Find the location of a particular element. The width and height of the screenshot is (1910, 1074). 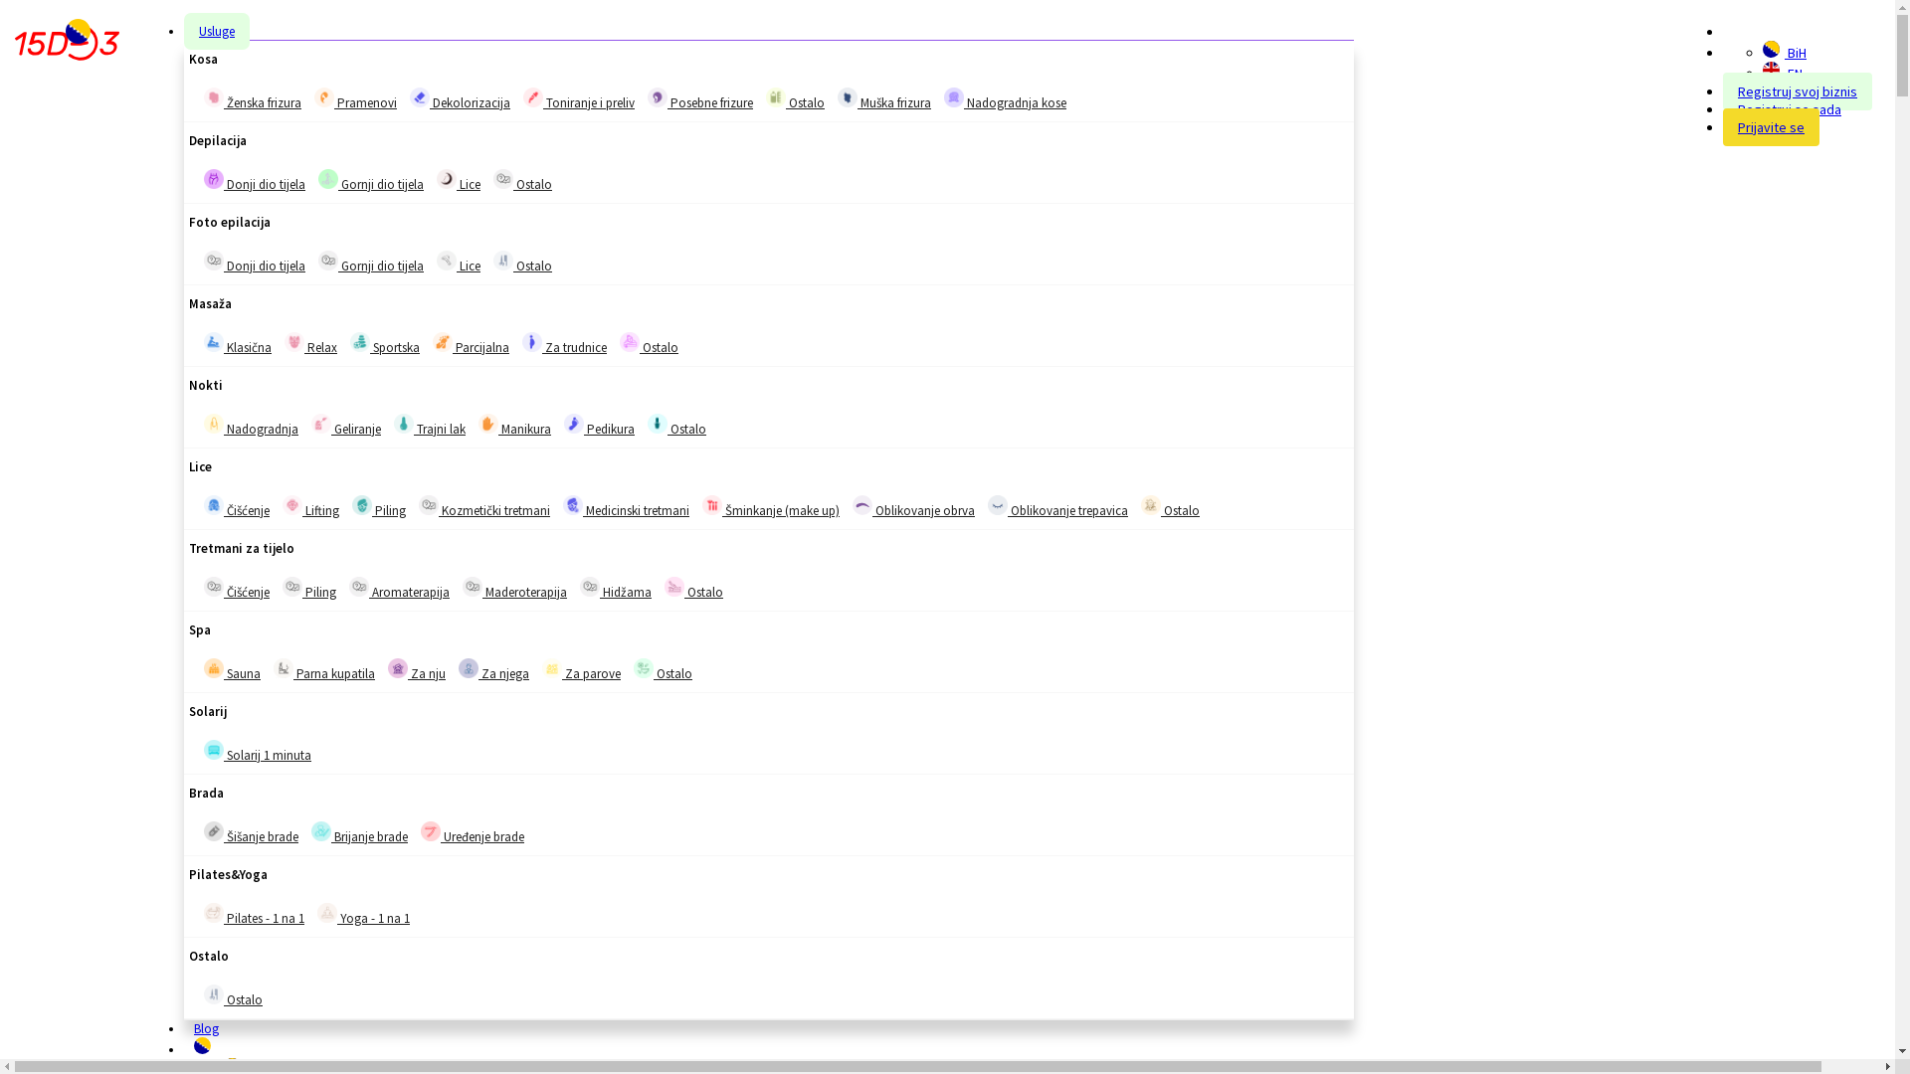

Donji dio tijela is located at coordinates (214, 261).